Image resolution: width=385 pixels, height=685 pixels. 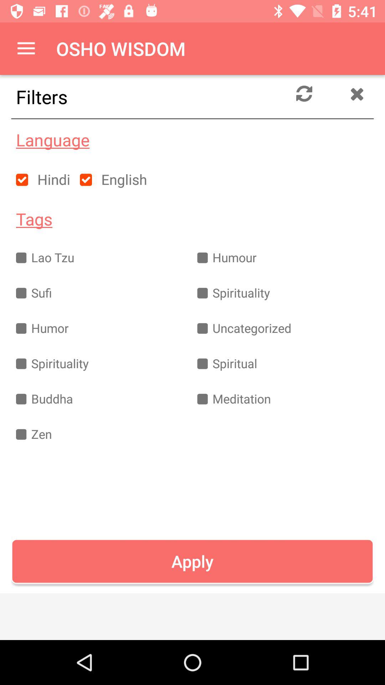 What do you see at coordinates (26, 49) in the screenshot?
I see `open item above filters` at bounding box center [26, 49].